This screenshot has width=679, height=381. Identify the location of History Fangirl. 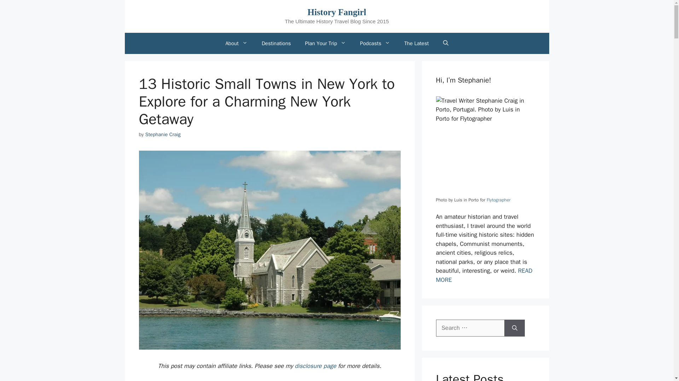
(337, 12).